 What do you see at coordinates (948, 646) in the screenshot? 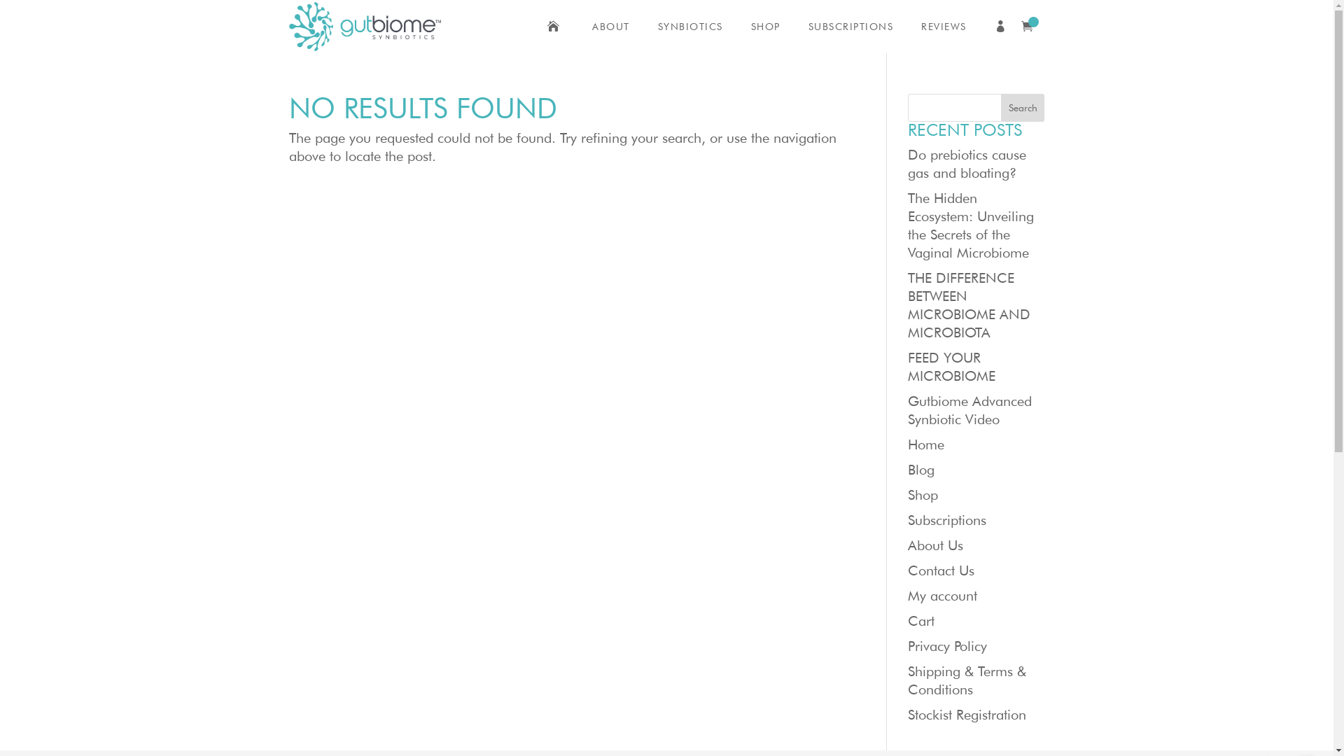
I see `Privacy Policy` at bounding box center [948, 646].